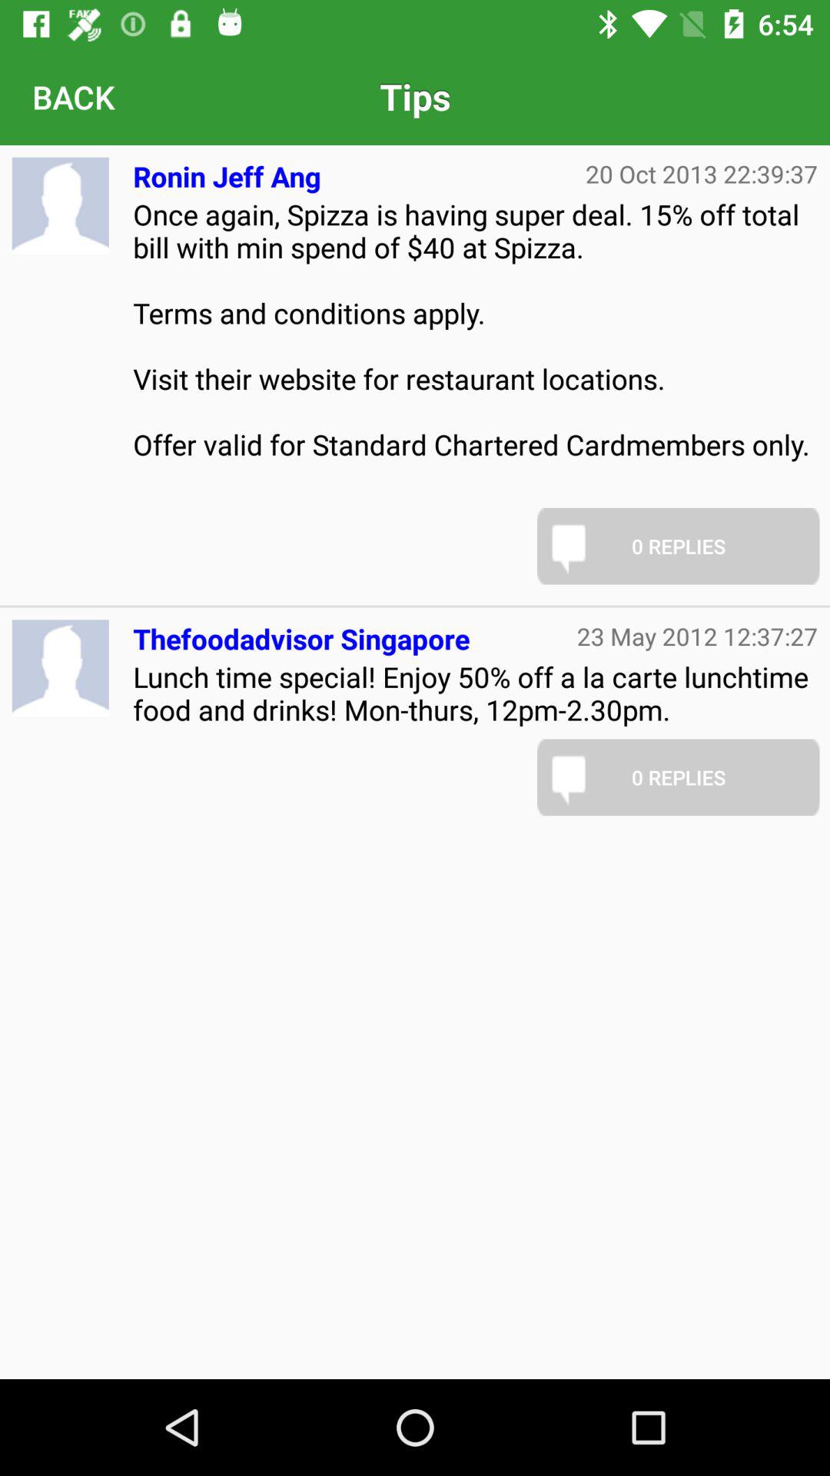 This screenshot has height=1476, width=830. I want to click on turn on the icon below the tips item, so click(702, 174).